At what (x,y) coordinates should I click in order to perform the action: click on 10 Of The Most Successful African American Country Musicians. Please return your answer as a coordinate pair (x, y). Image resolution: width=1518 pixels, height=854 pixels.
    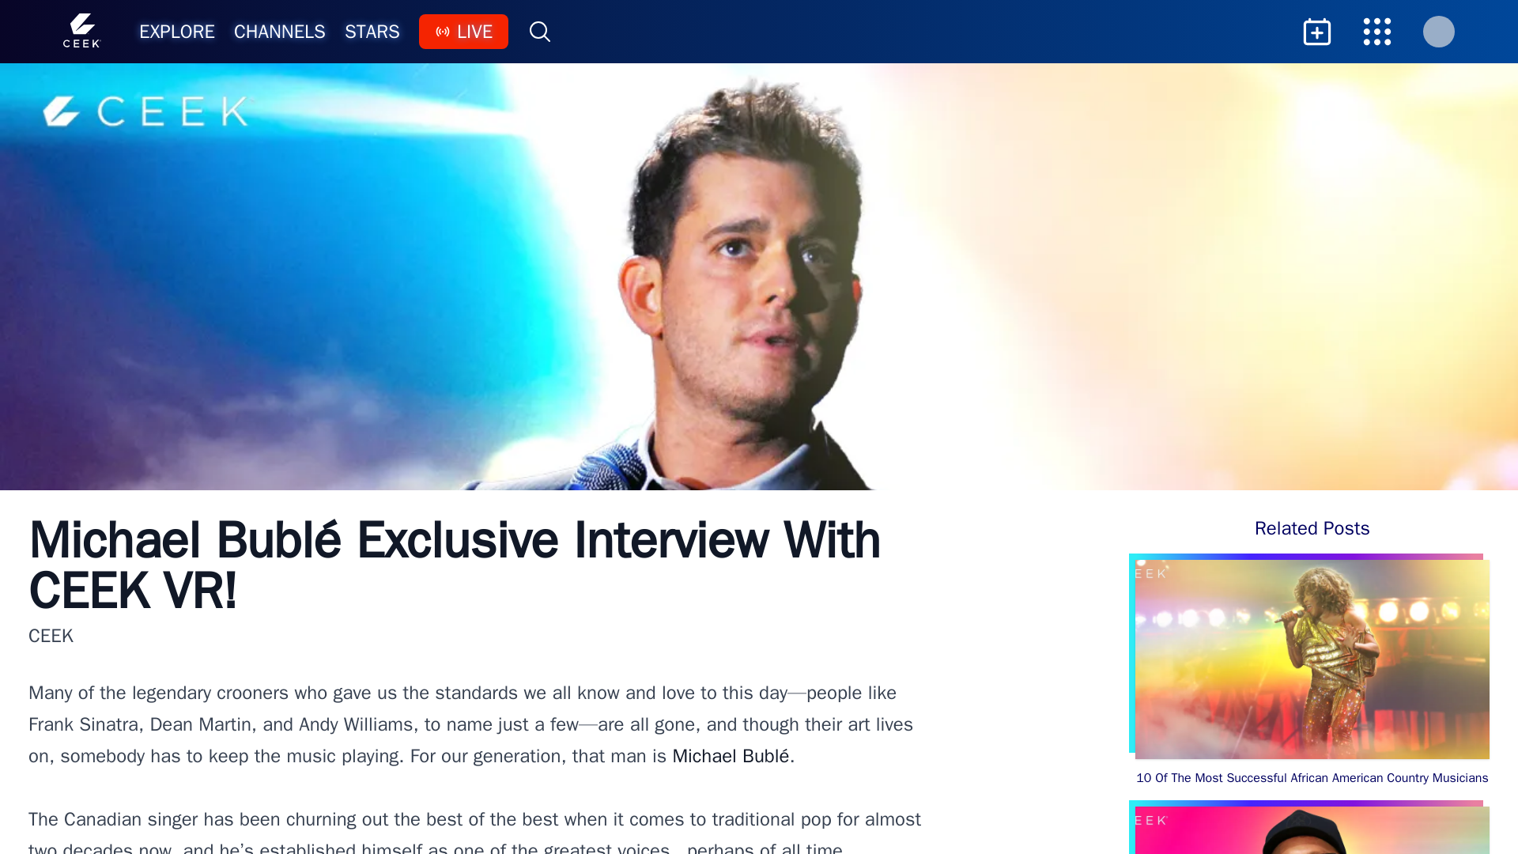
    Looking at the image, I should click on (1312, 674).